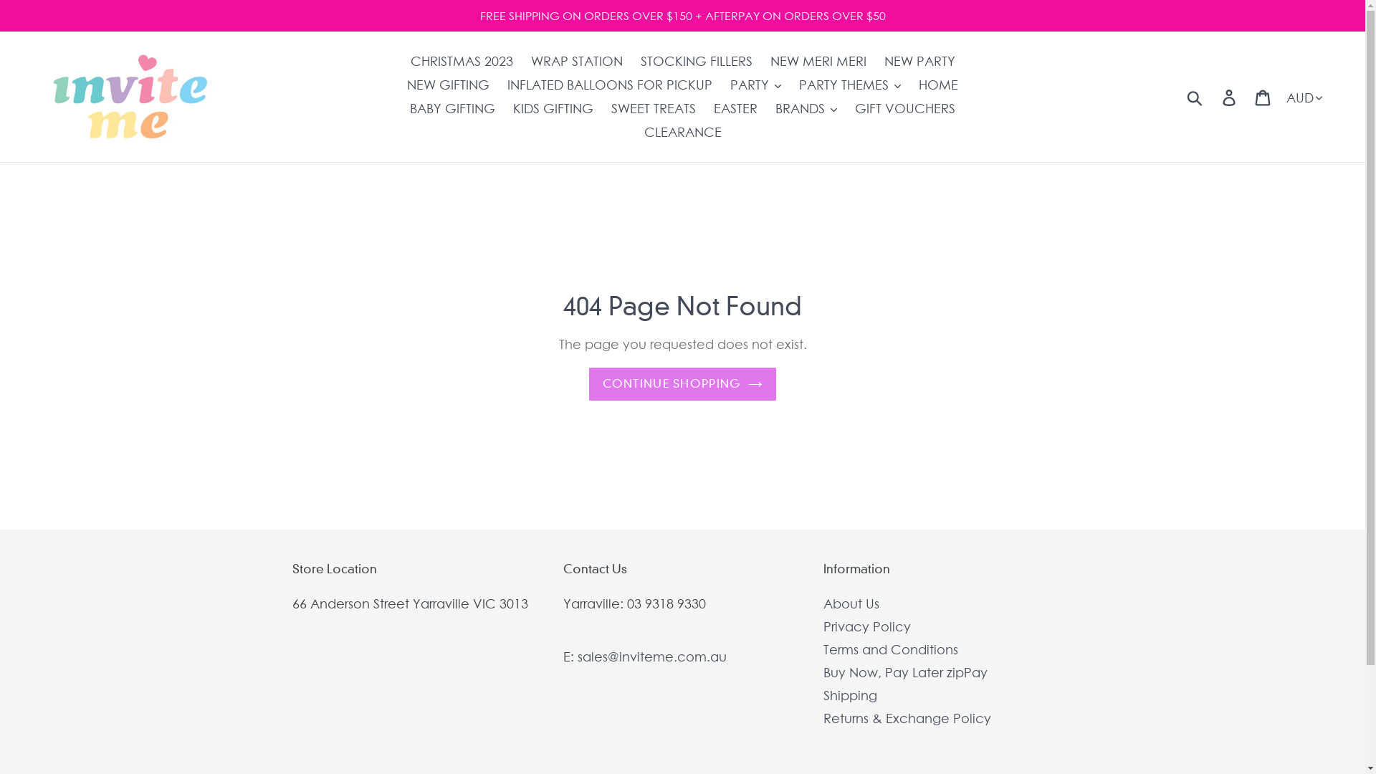 Image resolution: width=1376 pixels, height=774 pixels. I want to click on CHRISTMAS 2023, so click(462, 62).